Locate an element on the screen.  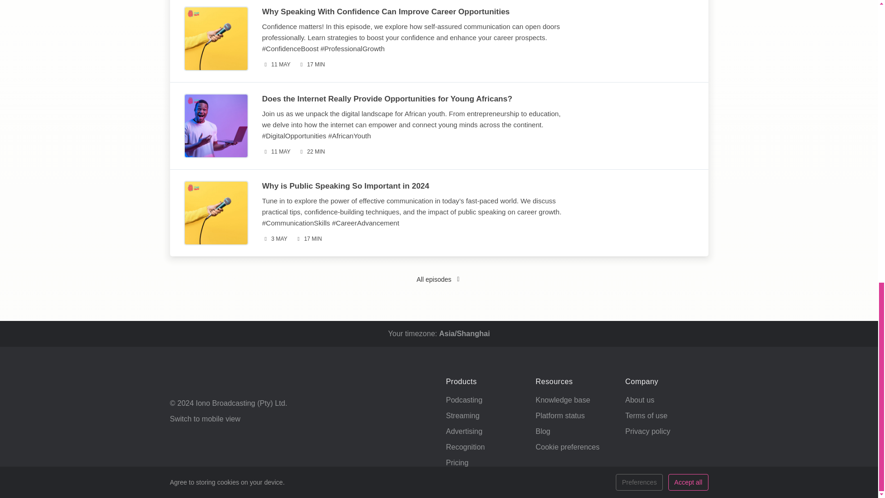
Published is located at coordinates (276, 65).